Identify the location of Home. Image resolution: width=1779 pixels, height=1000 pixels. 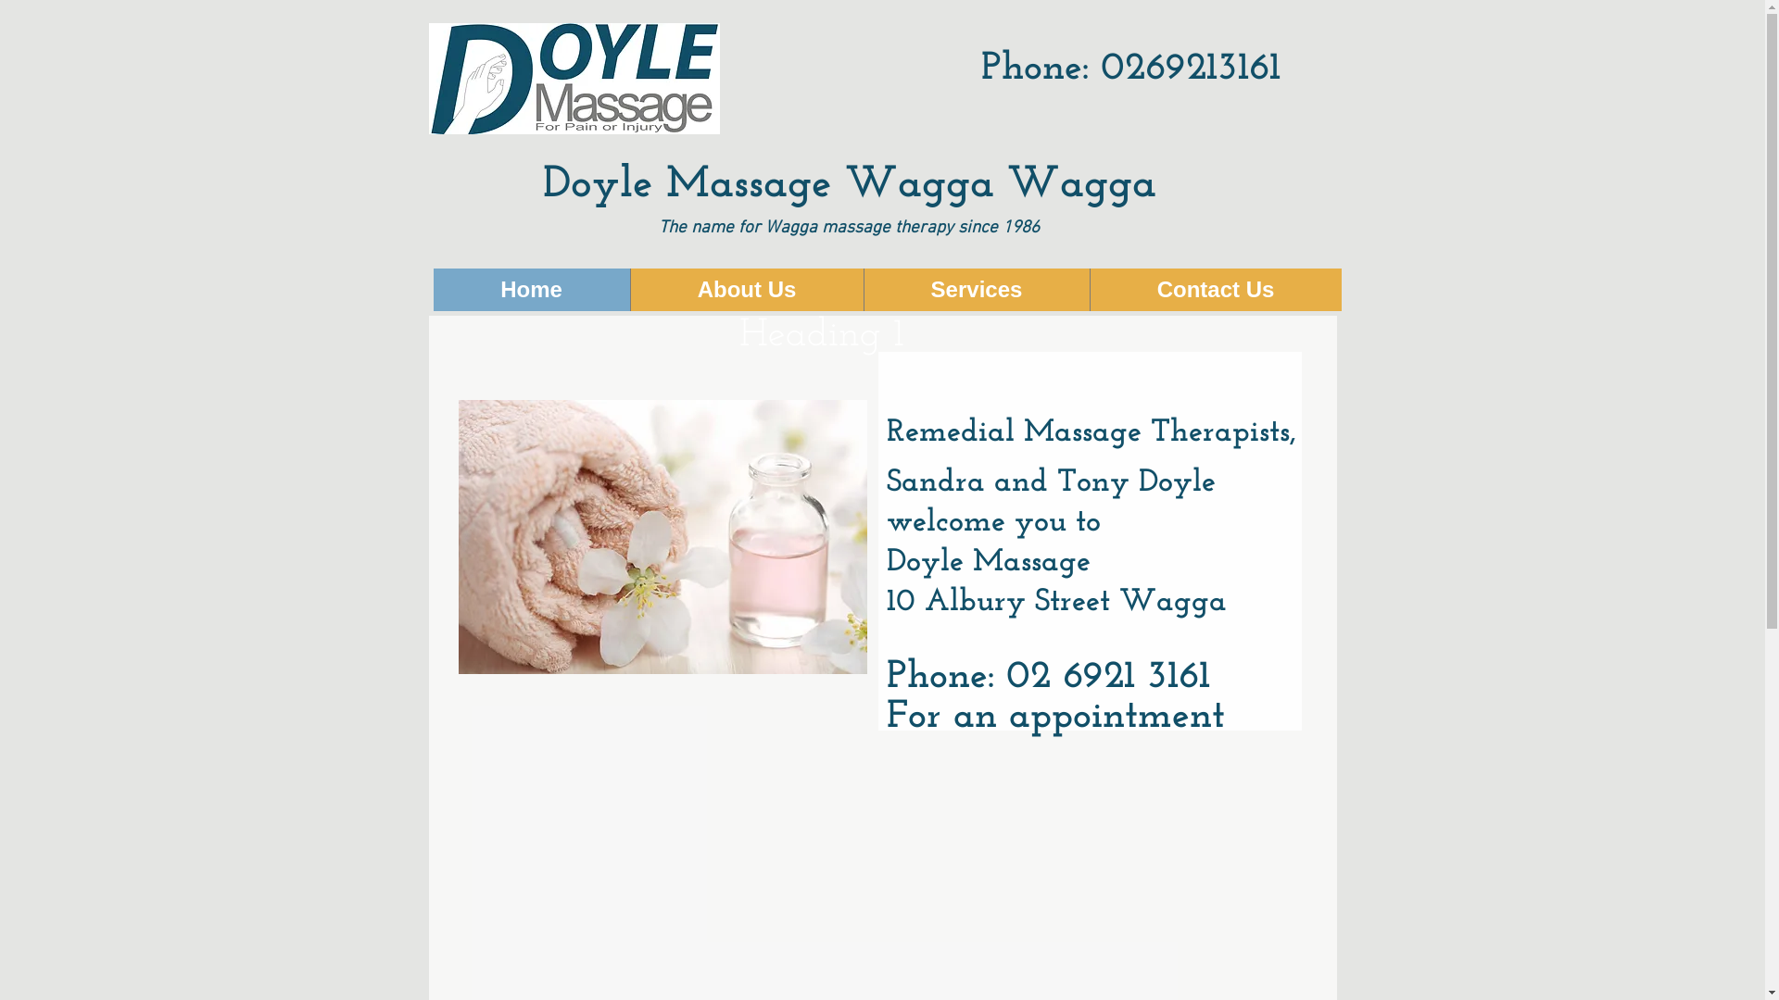
(532, 290).